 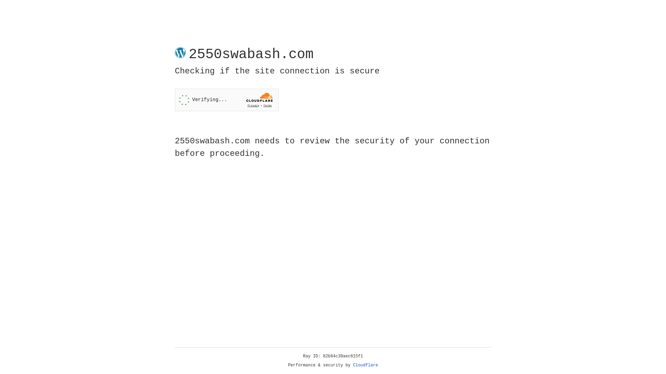 I want to click on Cloudflare, so click(x=366, y=365).